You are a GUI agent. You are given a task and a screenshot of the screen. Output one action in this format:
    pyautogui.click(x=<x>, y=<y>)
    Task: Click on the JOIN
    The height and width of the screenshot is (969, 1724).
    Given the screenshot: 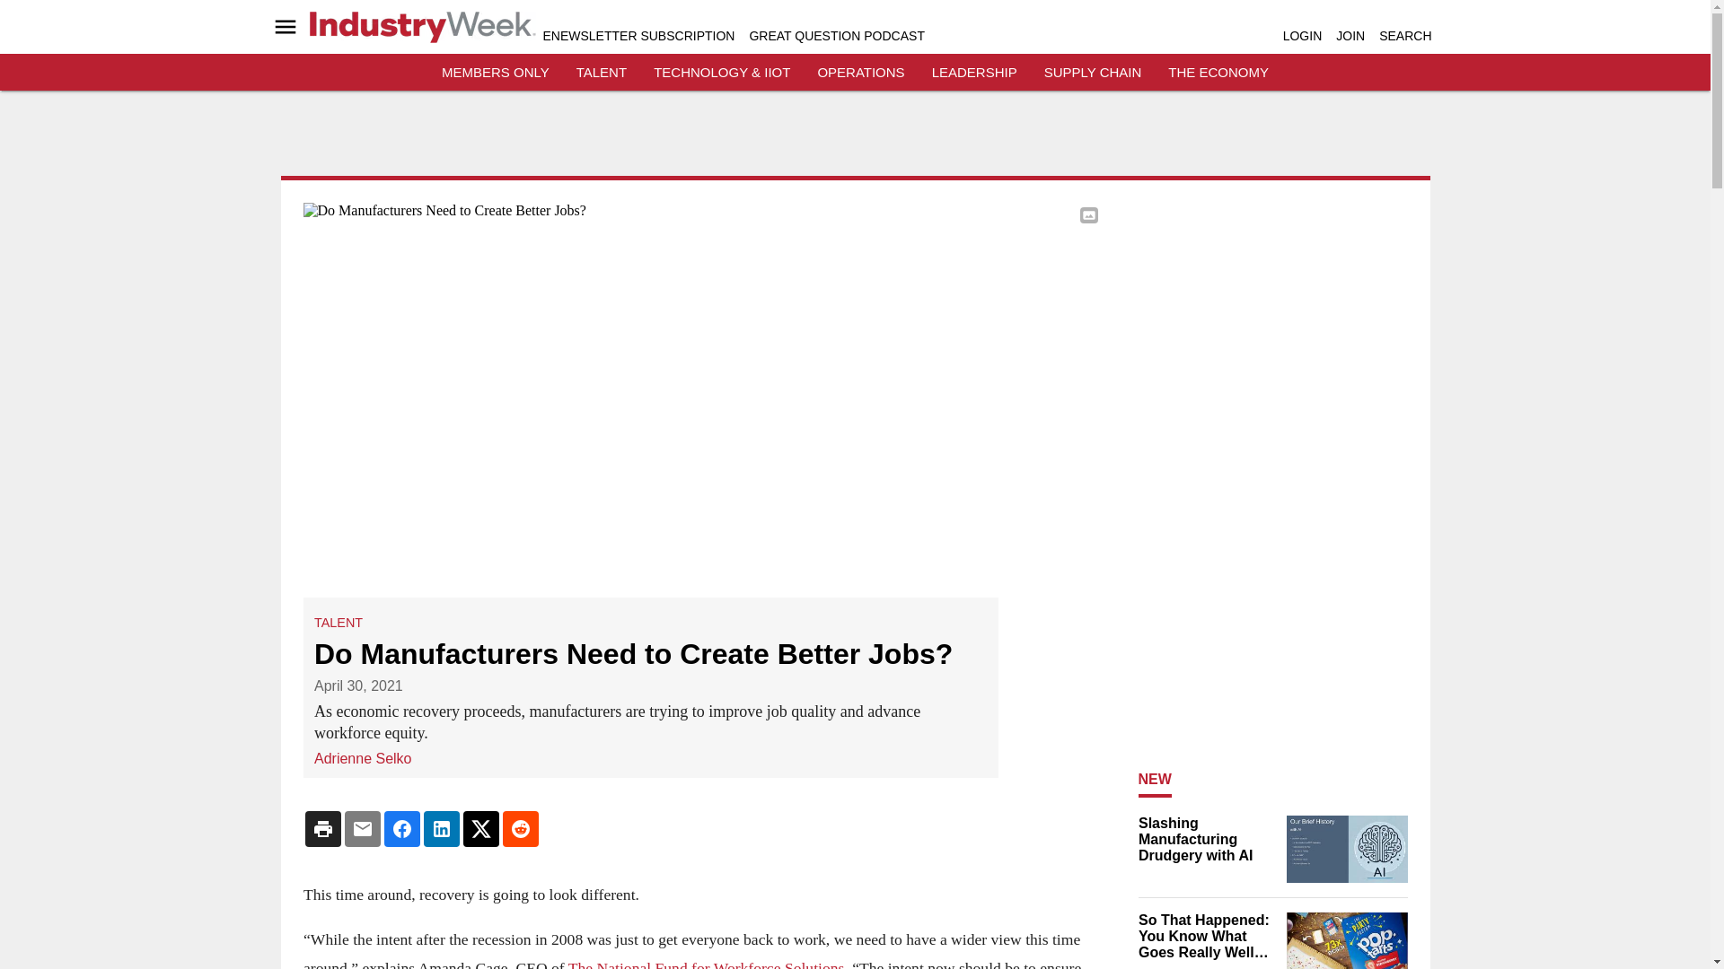 What is the action you would take?
    pyautogui.click(x=1350, y=36)
    